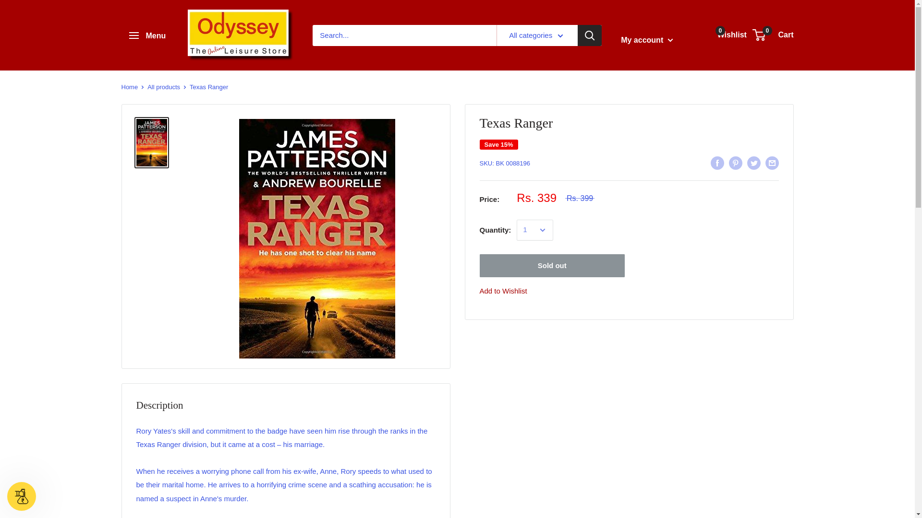  I want to click on Menu, so click(163, 87).